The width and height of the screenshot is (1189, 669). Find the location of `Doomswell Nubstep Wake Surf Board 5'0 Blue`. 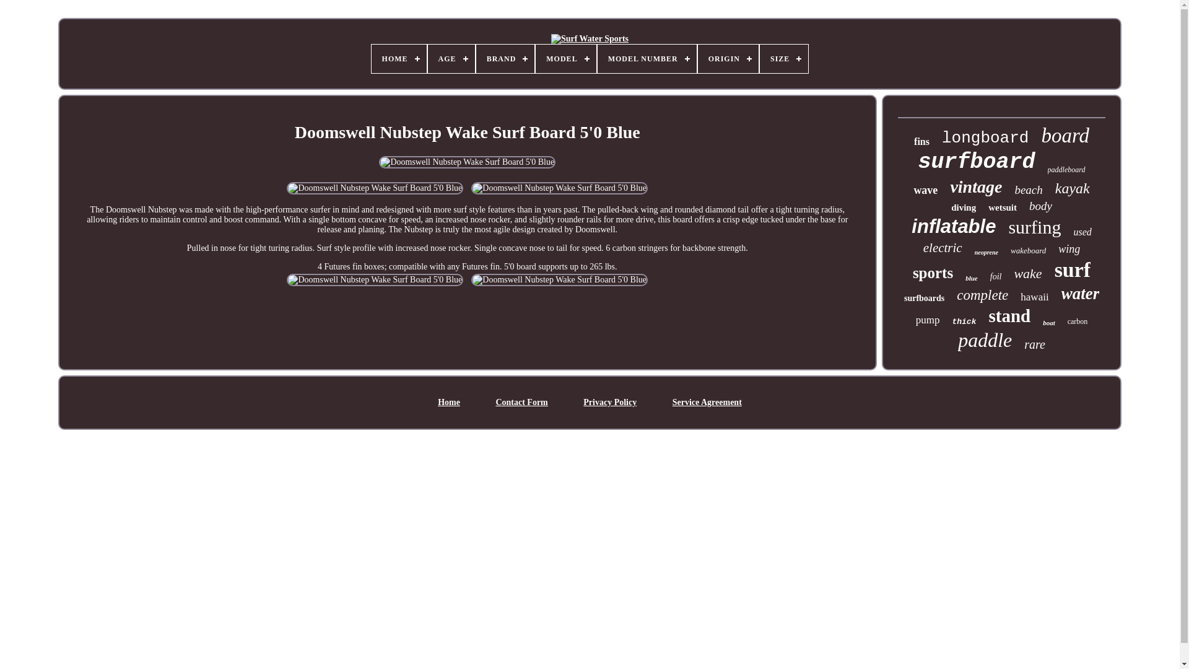

Doomswell Nubstep Wake Surf Board 5'0 Blue is located at coordinates (375, 280).